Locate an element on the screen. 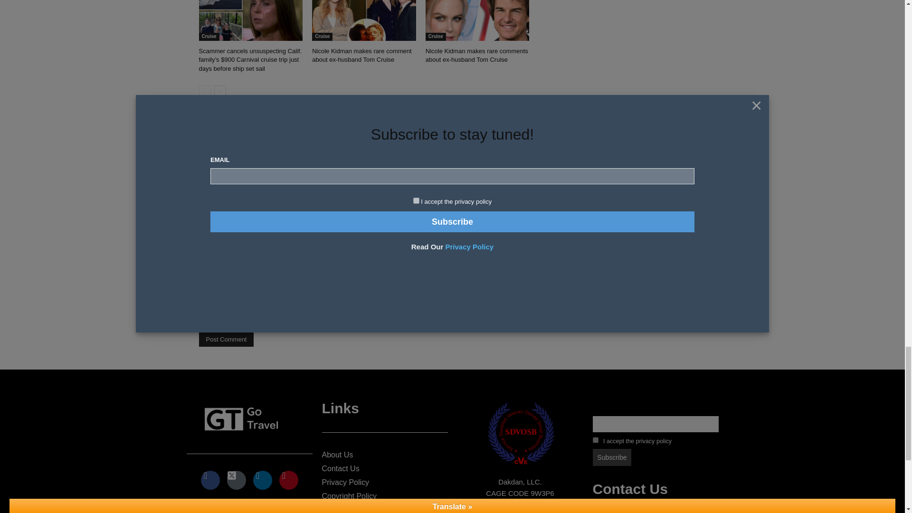 The height and width of the screenshot is (513, 912). Post Comment is located at coordinates (226, 339).